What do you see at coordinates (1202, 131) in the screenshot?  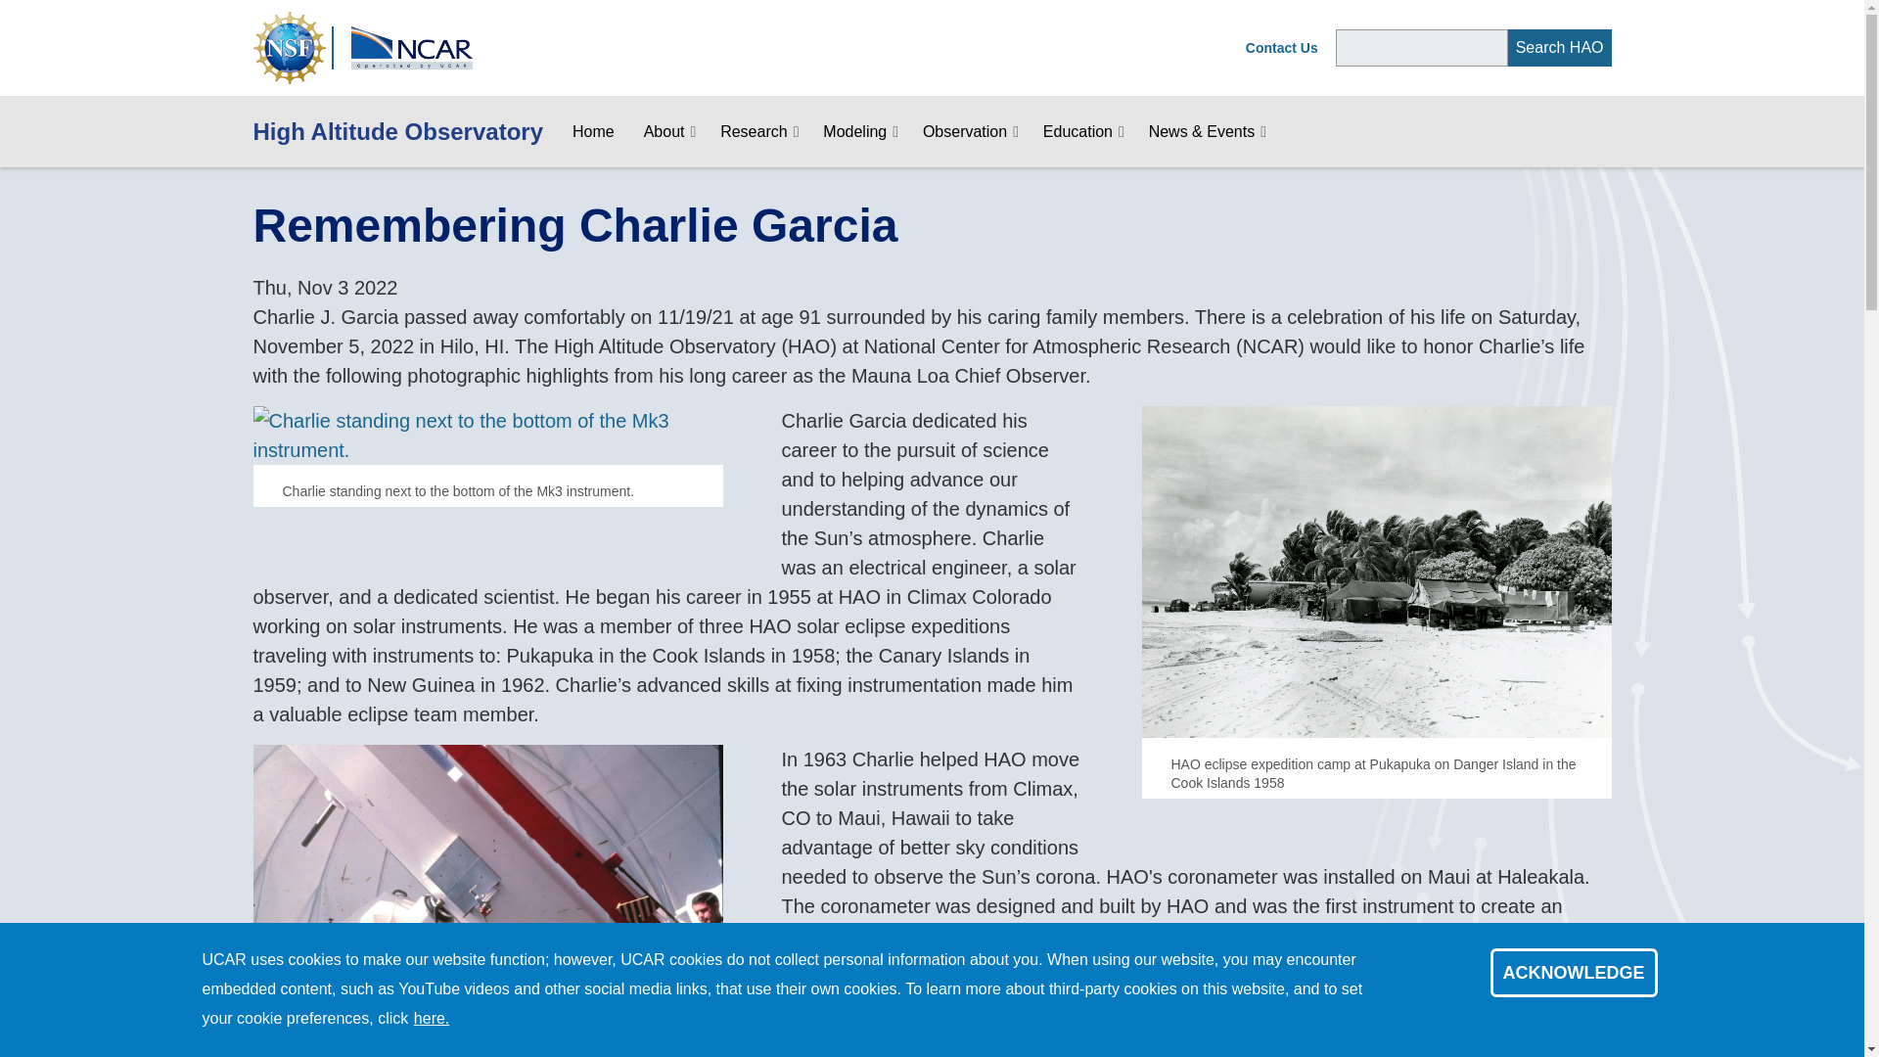 I see `HAO upcoming and past events; Archive of news stories` at bounding box center [1202, 131].